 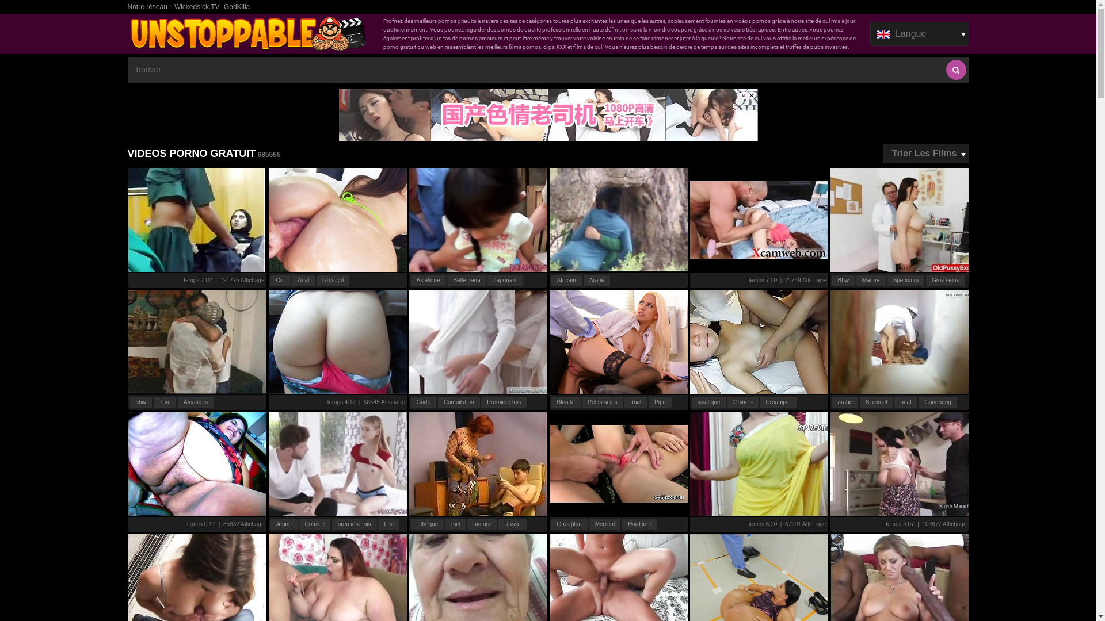 What do you see at coordinates (459, 402) in the screenshot?
I see `Compilation` at bounding box center [459, 402].